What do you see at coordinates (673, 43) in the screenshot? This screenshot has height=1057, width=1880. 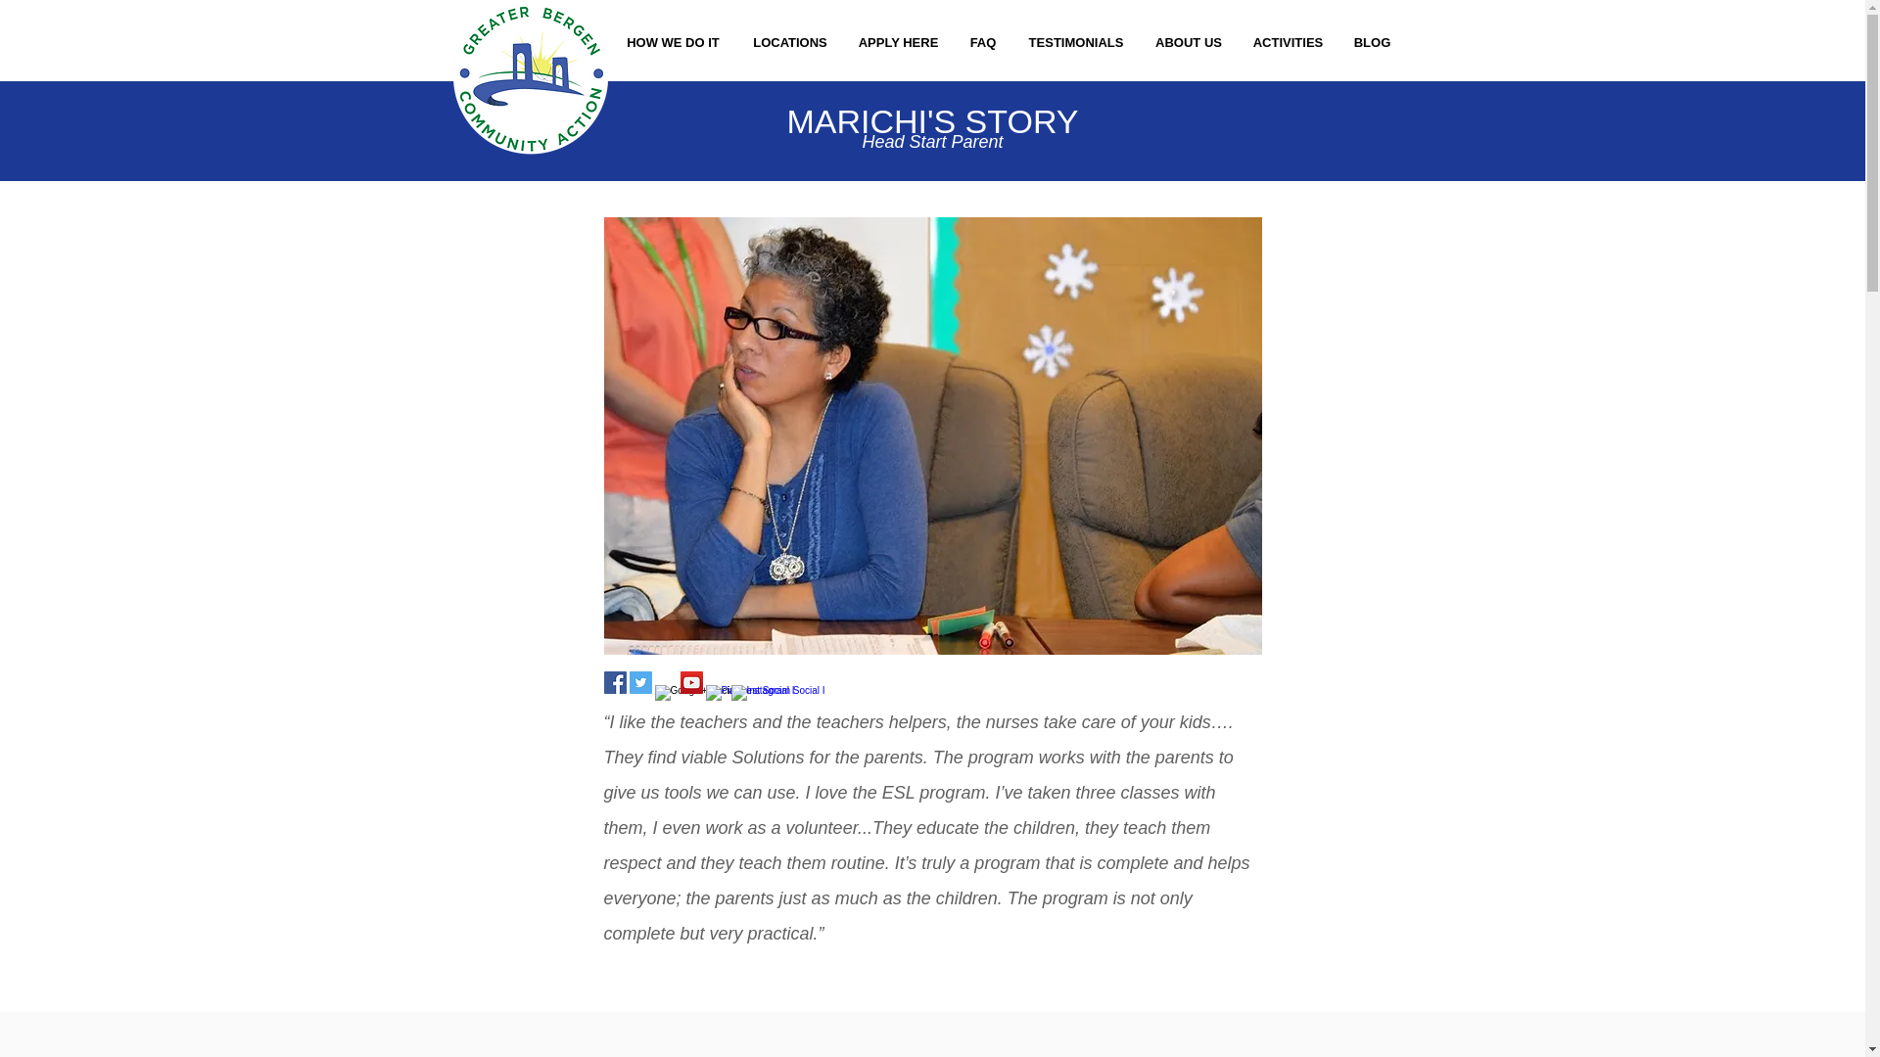 I see `HOW WE DO IT` at bounding box center [673, 43].